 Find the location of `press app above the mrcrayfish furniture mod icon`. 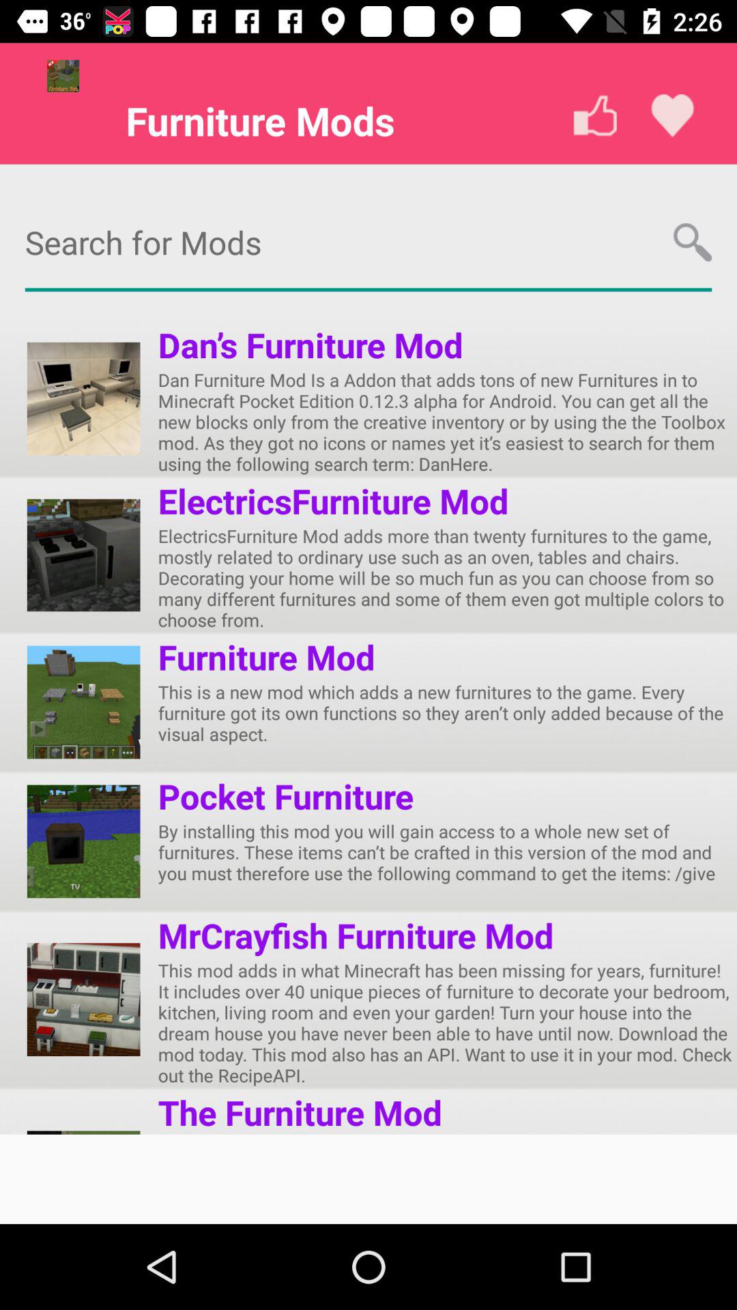

press app above the mrcrayfish furniture mod icon is located at coordinates (448, 851).